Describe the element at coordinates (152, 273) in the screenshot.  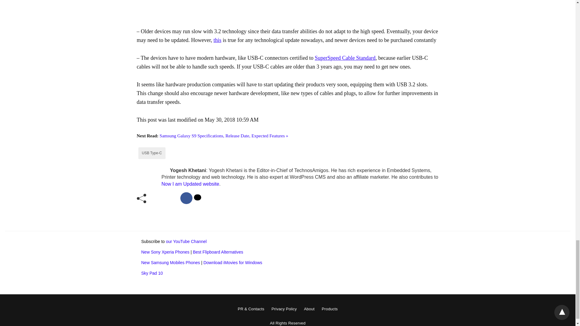
I see `Sky Pad 10` at that location.